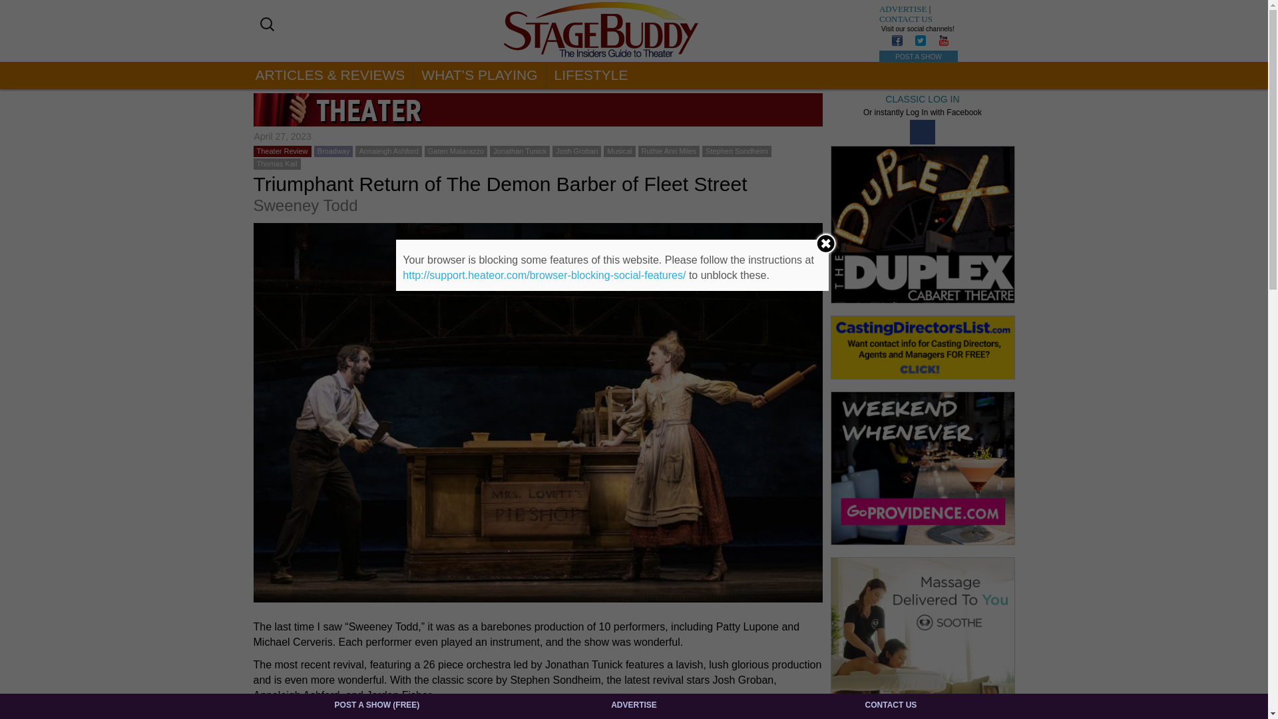 The height and width of the screenshot is (719, 1278). What do you see at coordinates (736, 151) in the screenshot?
I see `Stephen Sondheim` at bounding box center [736, 151].